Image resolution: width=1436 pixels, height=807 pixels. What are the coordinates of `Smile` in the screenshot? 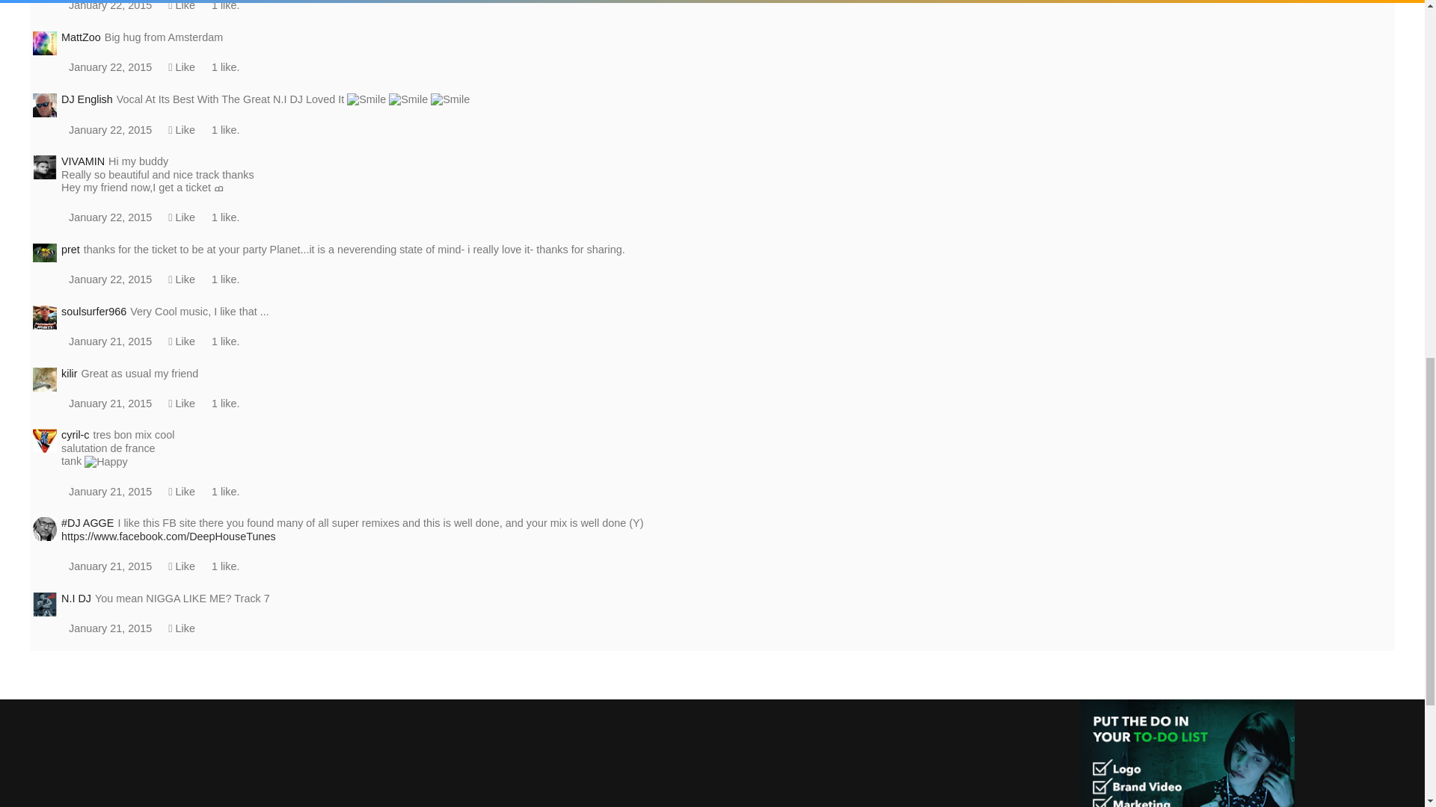 It's located at (408, 99).